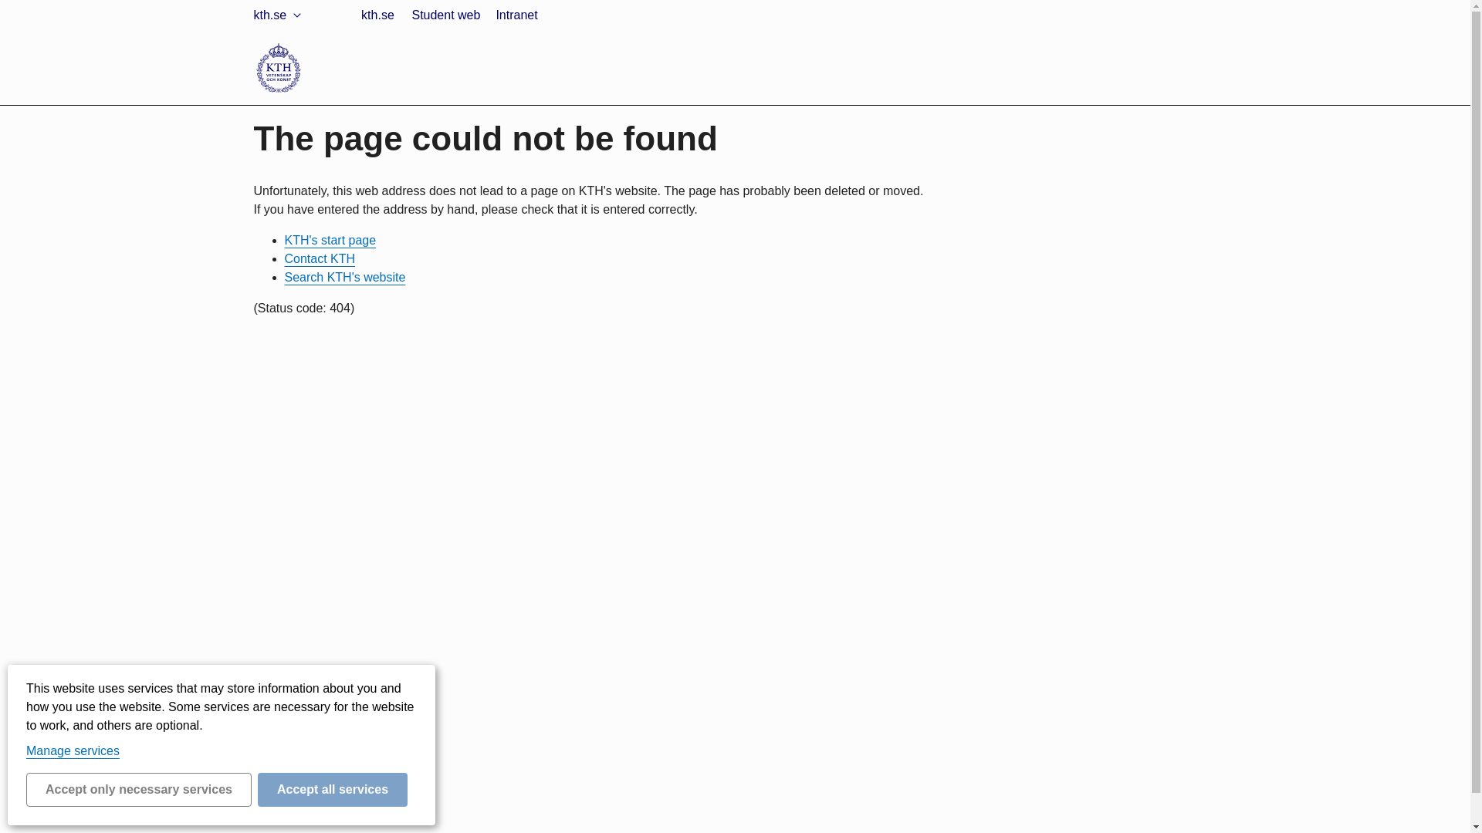 This screenshot has width=1482, height=833. Describe the element at coordinates (445, 15) in the screenshot. I see `Student web` at that location.